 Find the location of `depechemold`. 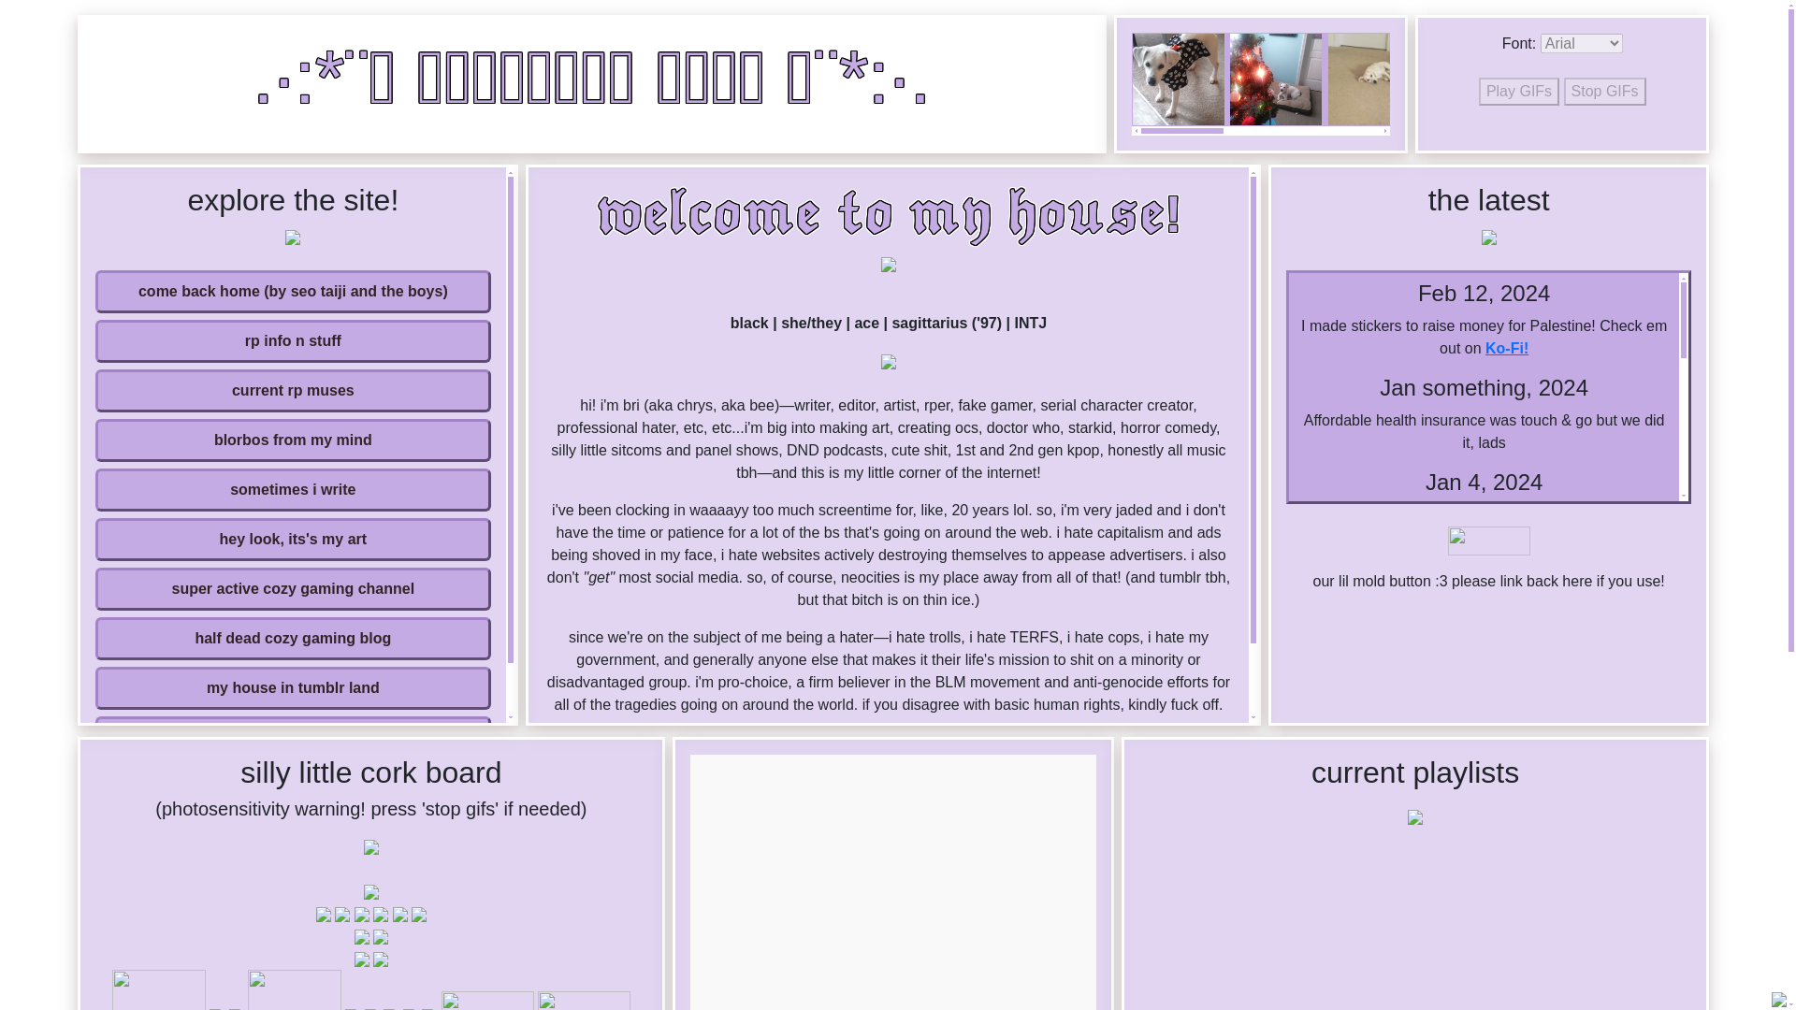

depechemold is located at coordinates (892, 882).